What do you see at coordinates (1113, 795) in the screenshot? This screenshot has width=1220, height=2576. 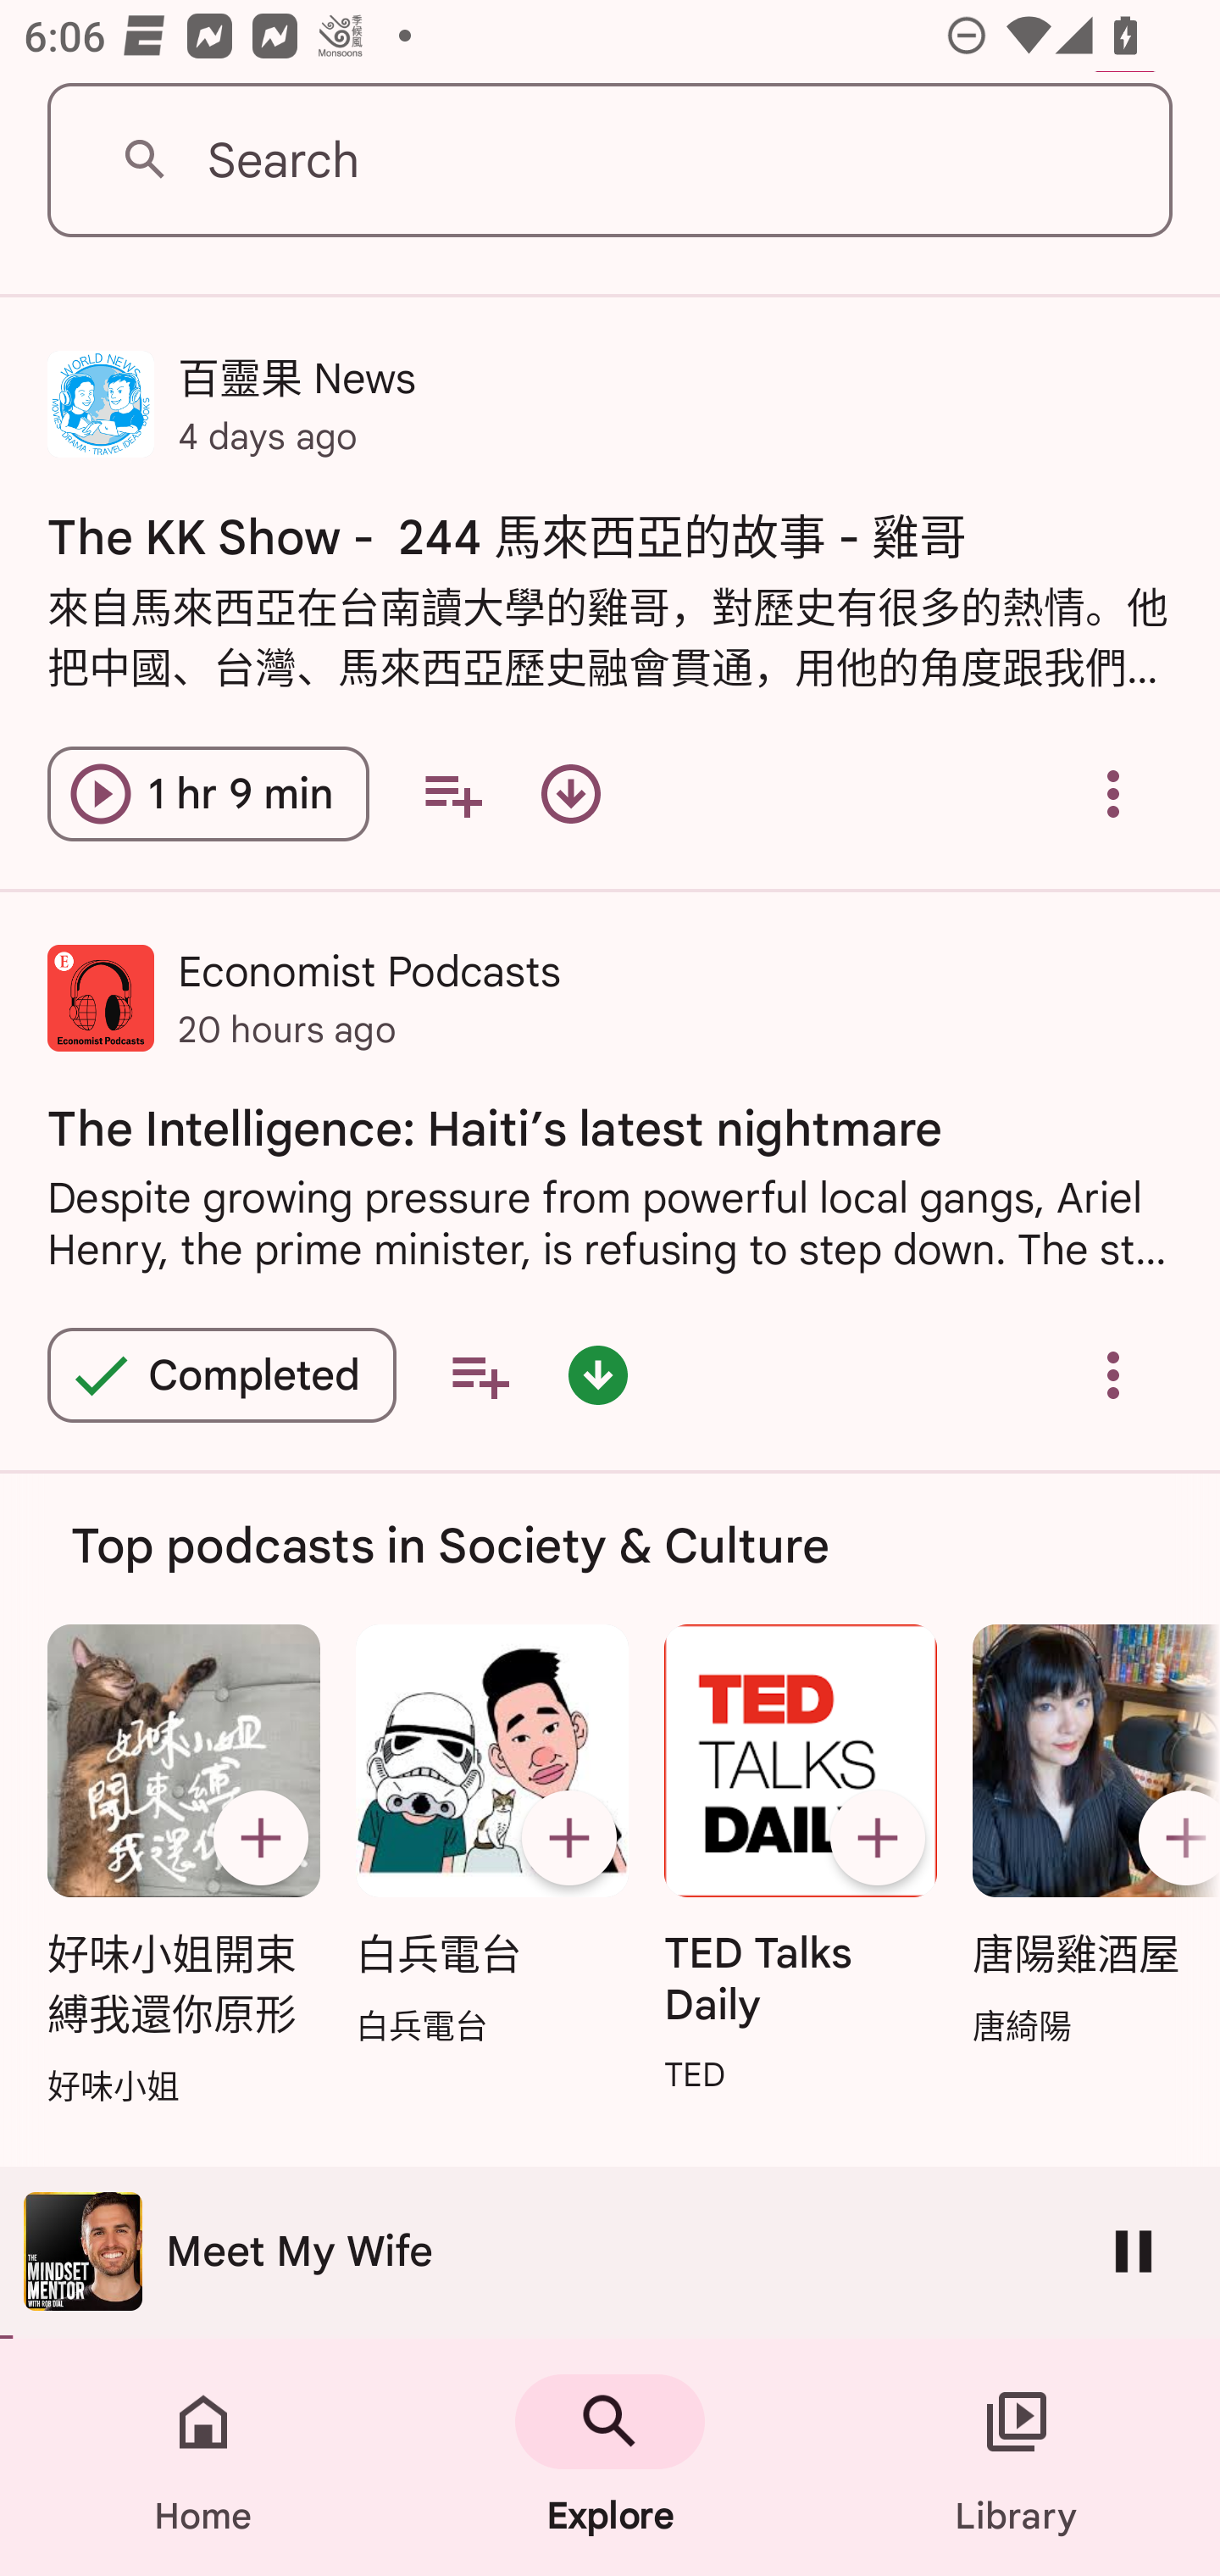 I see `Overflow menu` at bounding box center [1113, 795].